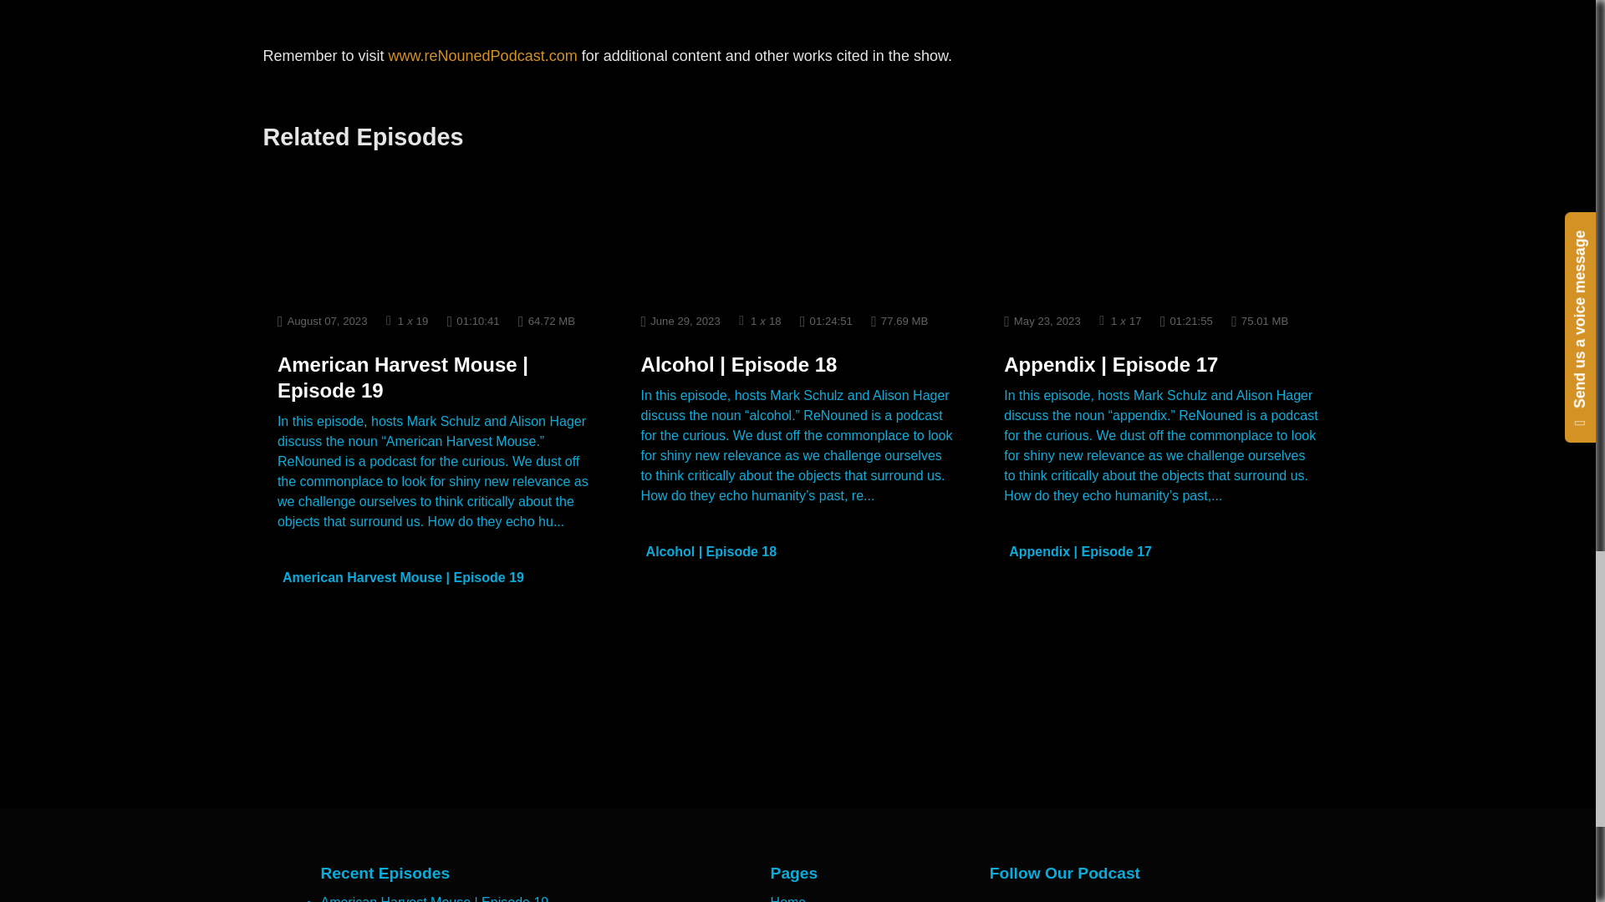 The image size is (1605, 902). Describe the element at coordinates (483, 55) in the screenshot. I see `www.reNounedPodcast.com` at that location.